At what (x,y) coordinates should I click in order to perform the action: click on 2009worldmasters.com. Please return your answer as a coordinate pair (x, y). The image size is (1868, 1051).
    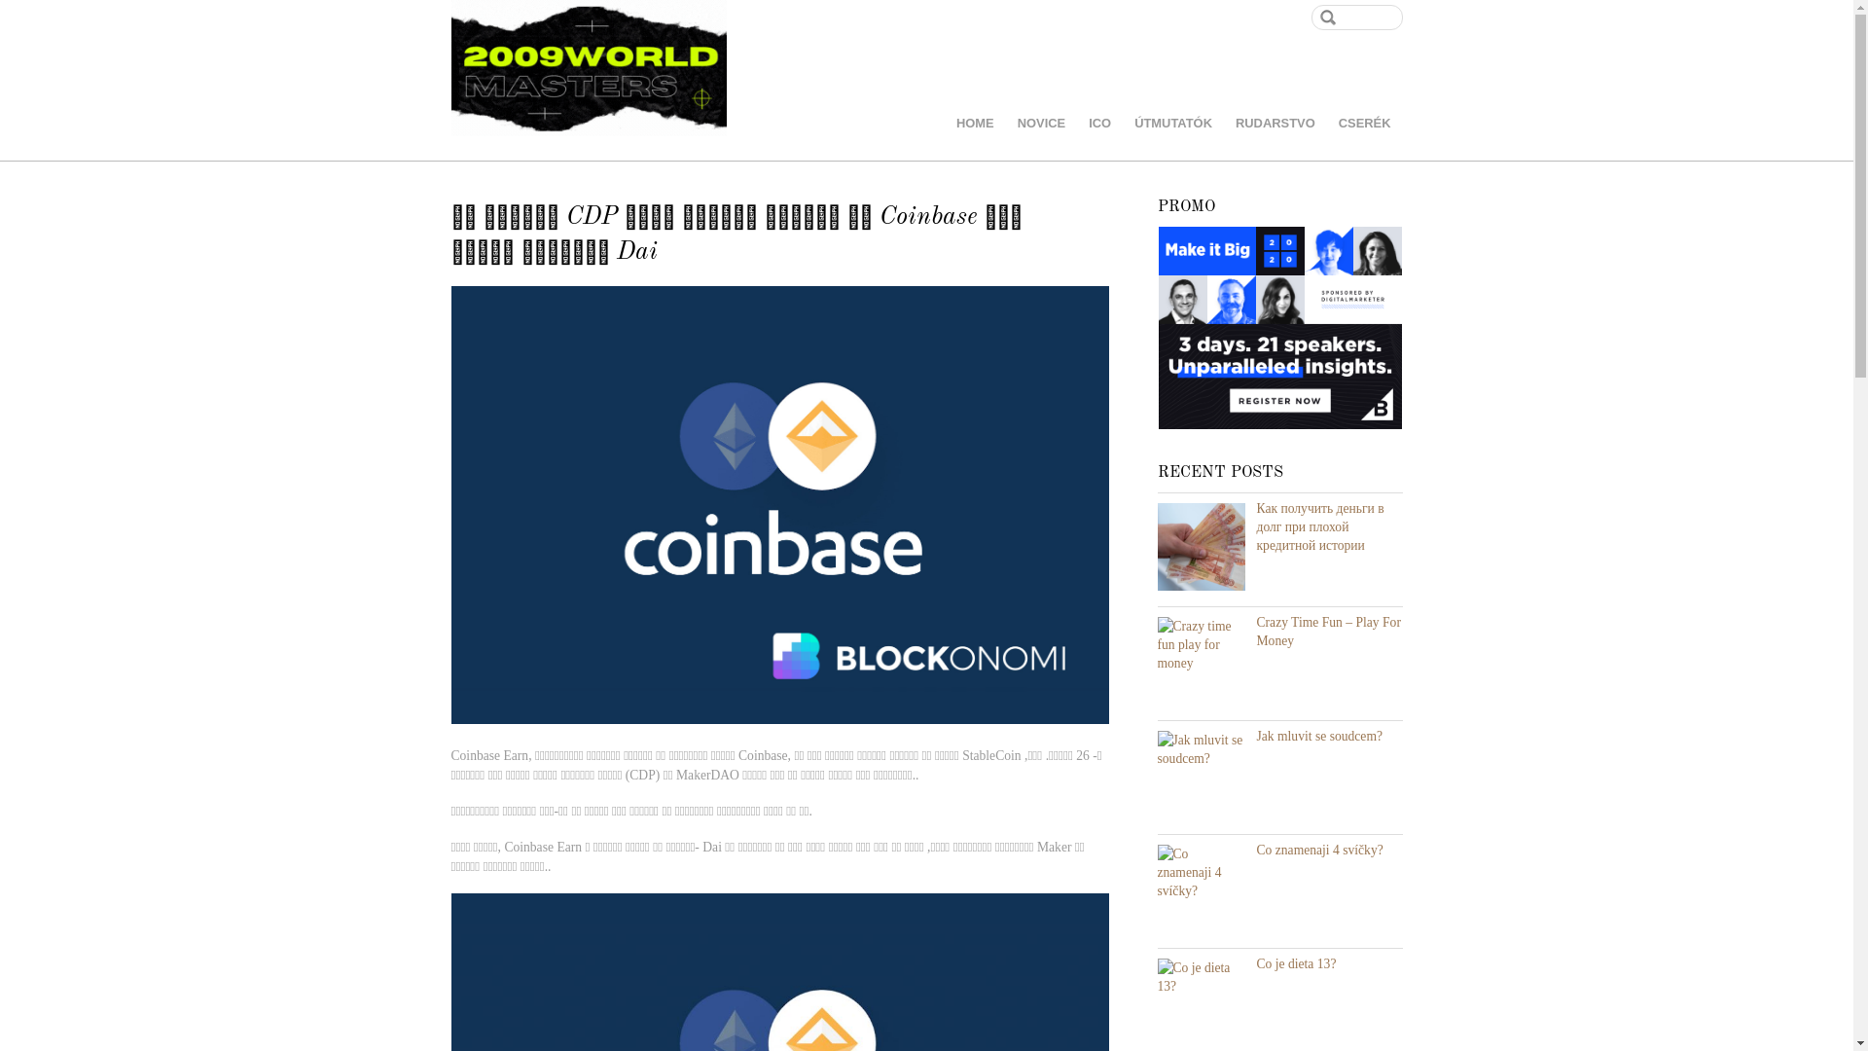
    Looking at the image, I should click on (590, 68).